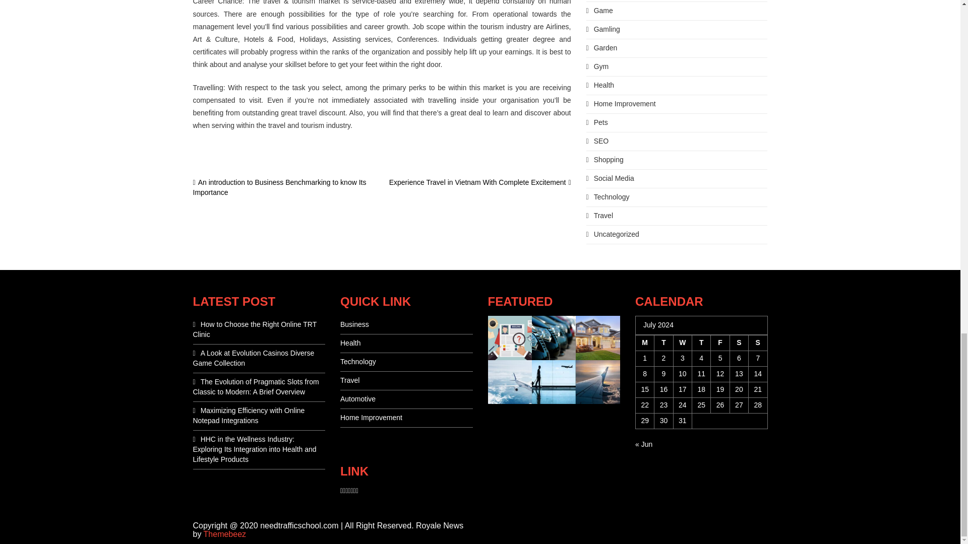  Describe the element at coordinates (701, 343) in the screenshot. I see `Thursday` at that location.